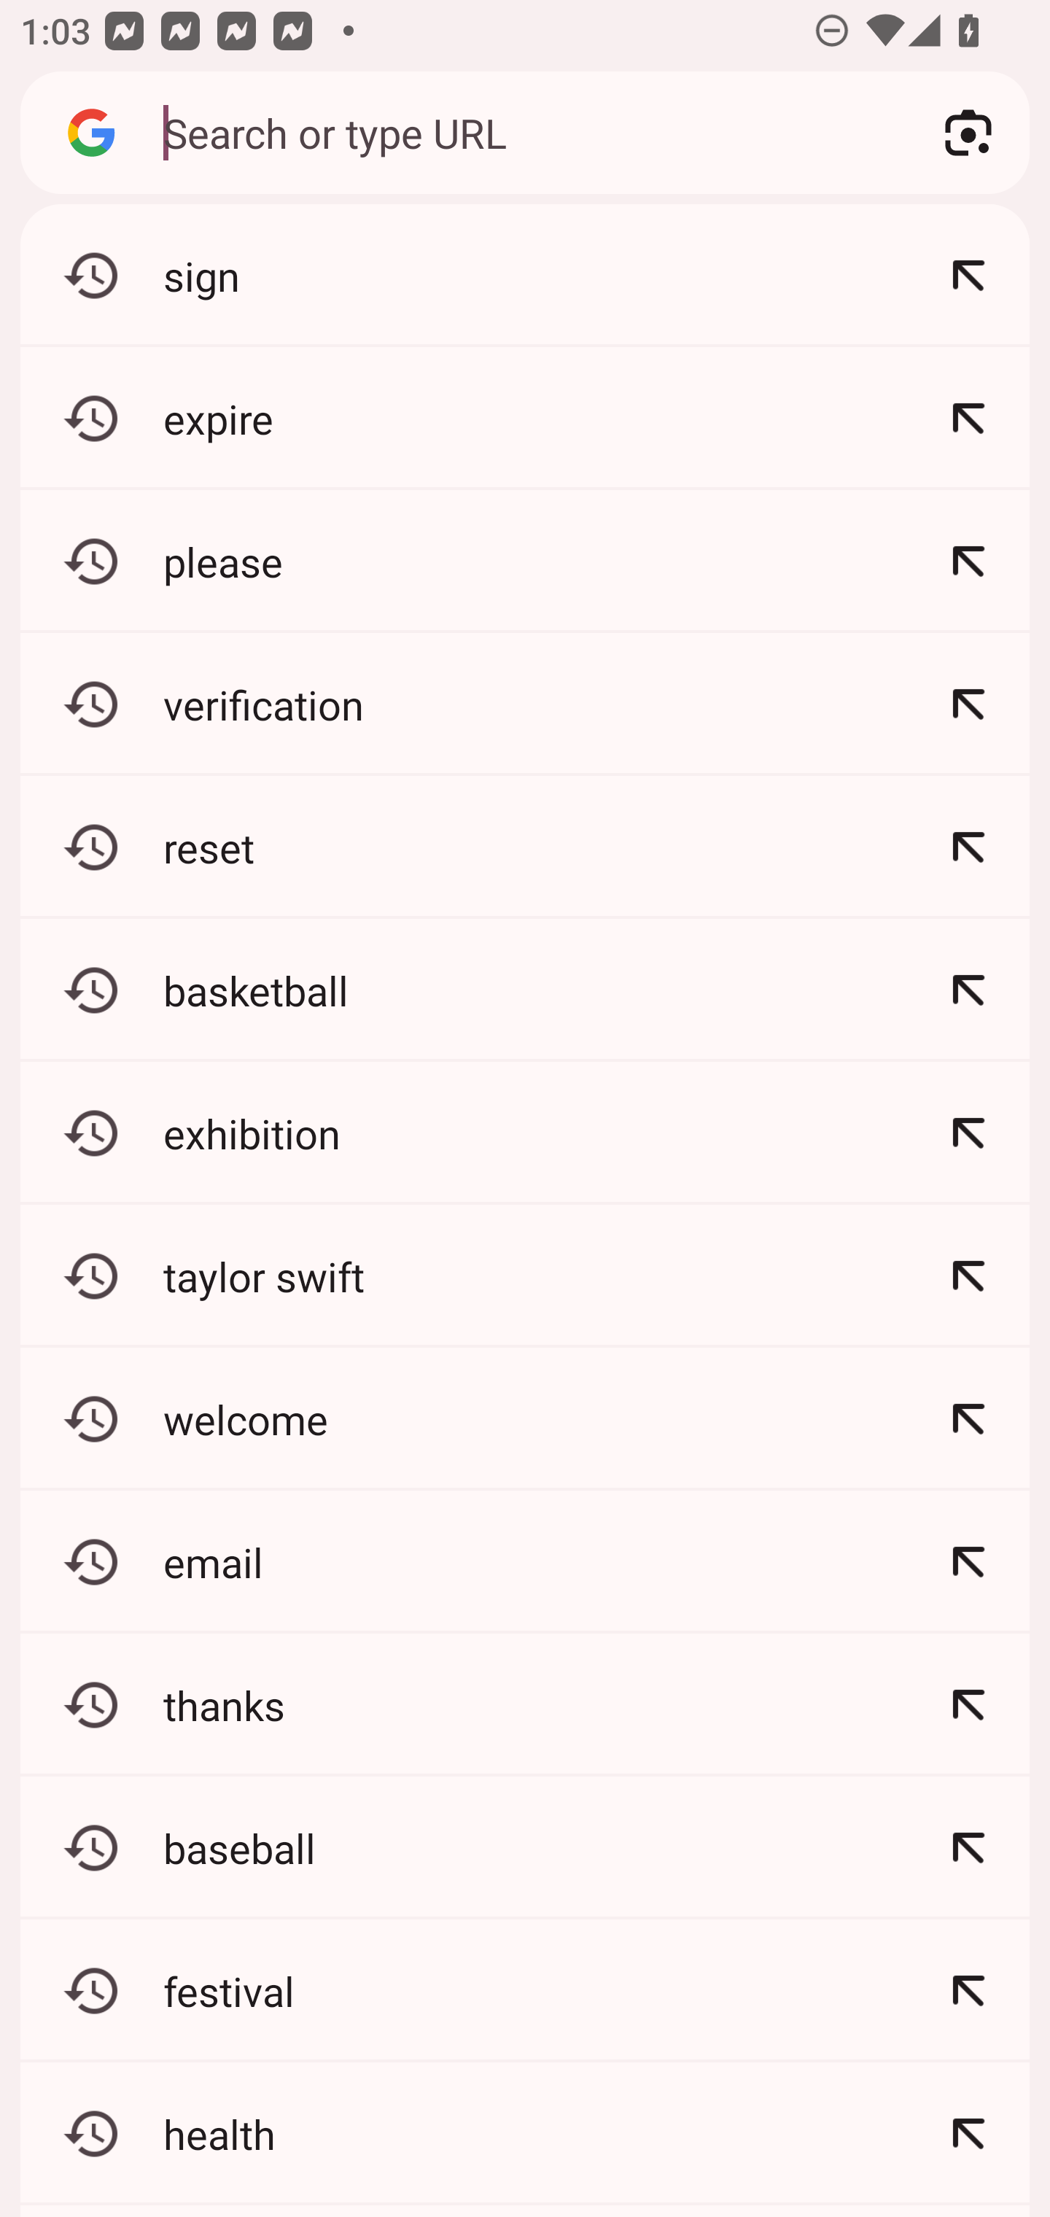  What do you see at coordinates (525, 276) in the screenshot?
I see `sign Refine: sign` at bounding box center [525, 276].